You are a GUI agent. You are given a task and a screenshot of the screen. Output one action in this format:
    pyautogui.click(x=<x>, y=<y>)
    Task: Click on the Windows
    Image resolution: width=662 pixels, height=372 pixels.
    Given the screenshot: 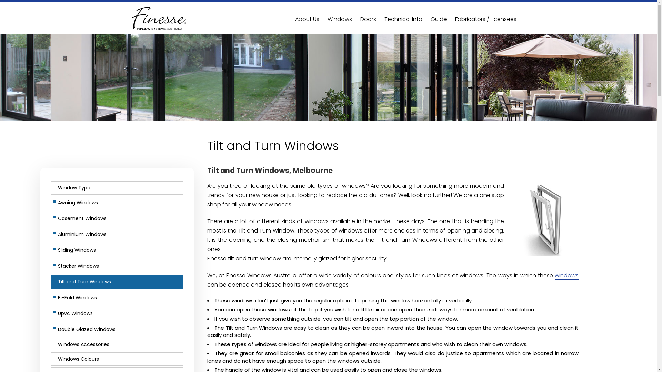 What is the action you would take?
    pyautogui.click(x=340, y=19)
    